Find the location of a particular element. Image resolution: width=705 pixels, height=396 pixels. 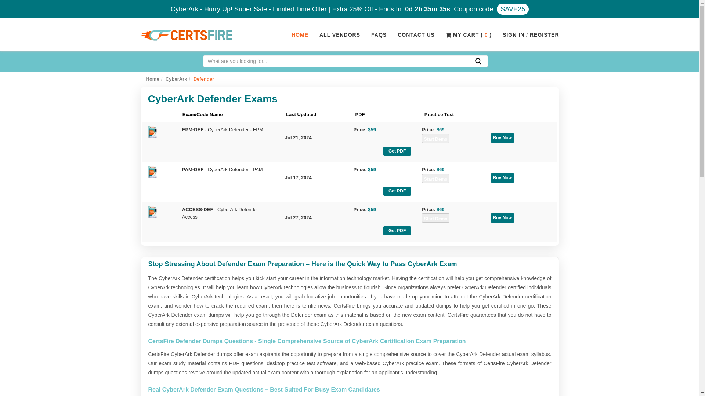

CyberArk is located at coordinates (176, 79).